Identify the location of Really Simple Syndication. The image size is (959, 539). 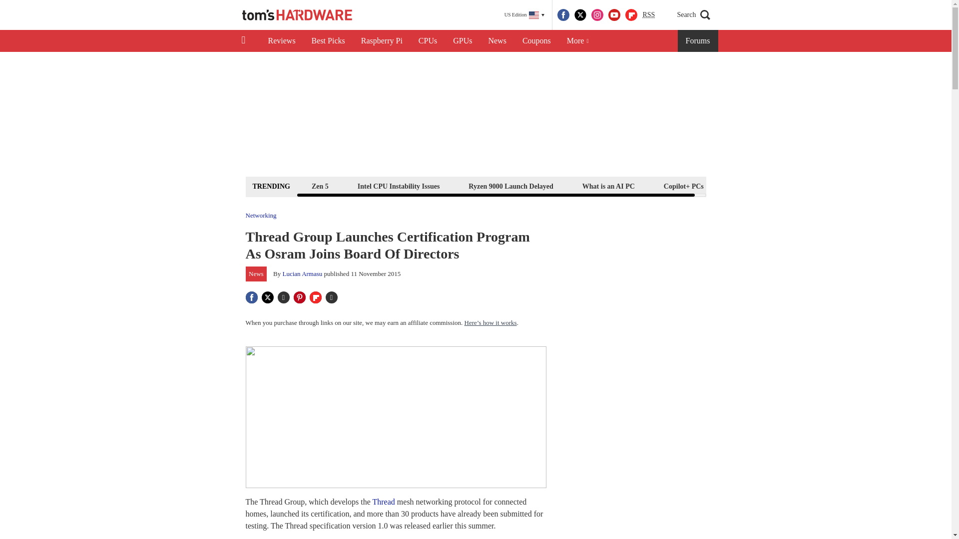
(648, 14).